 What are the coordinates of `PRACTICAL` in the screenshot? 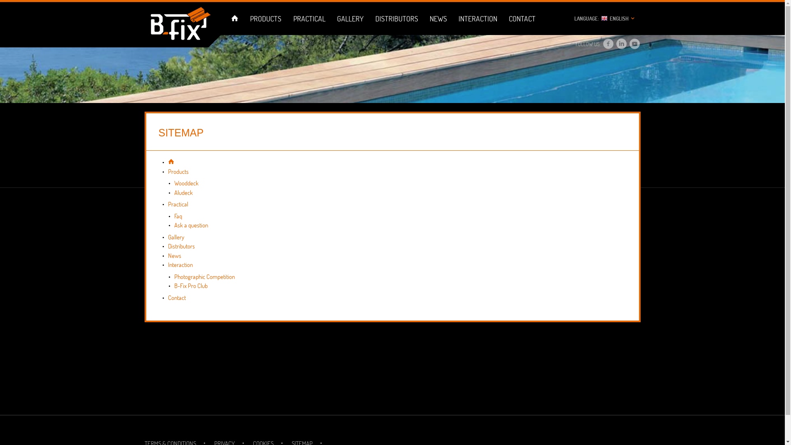 It's located at (309, 19).